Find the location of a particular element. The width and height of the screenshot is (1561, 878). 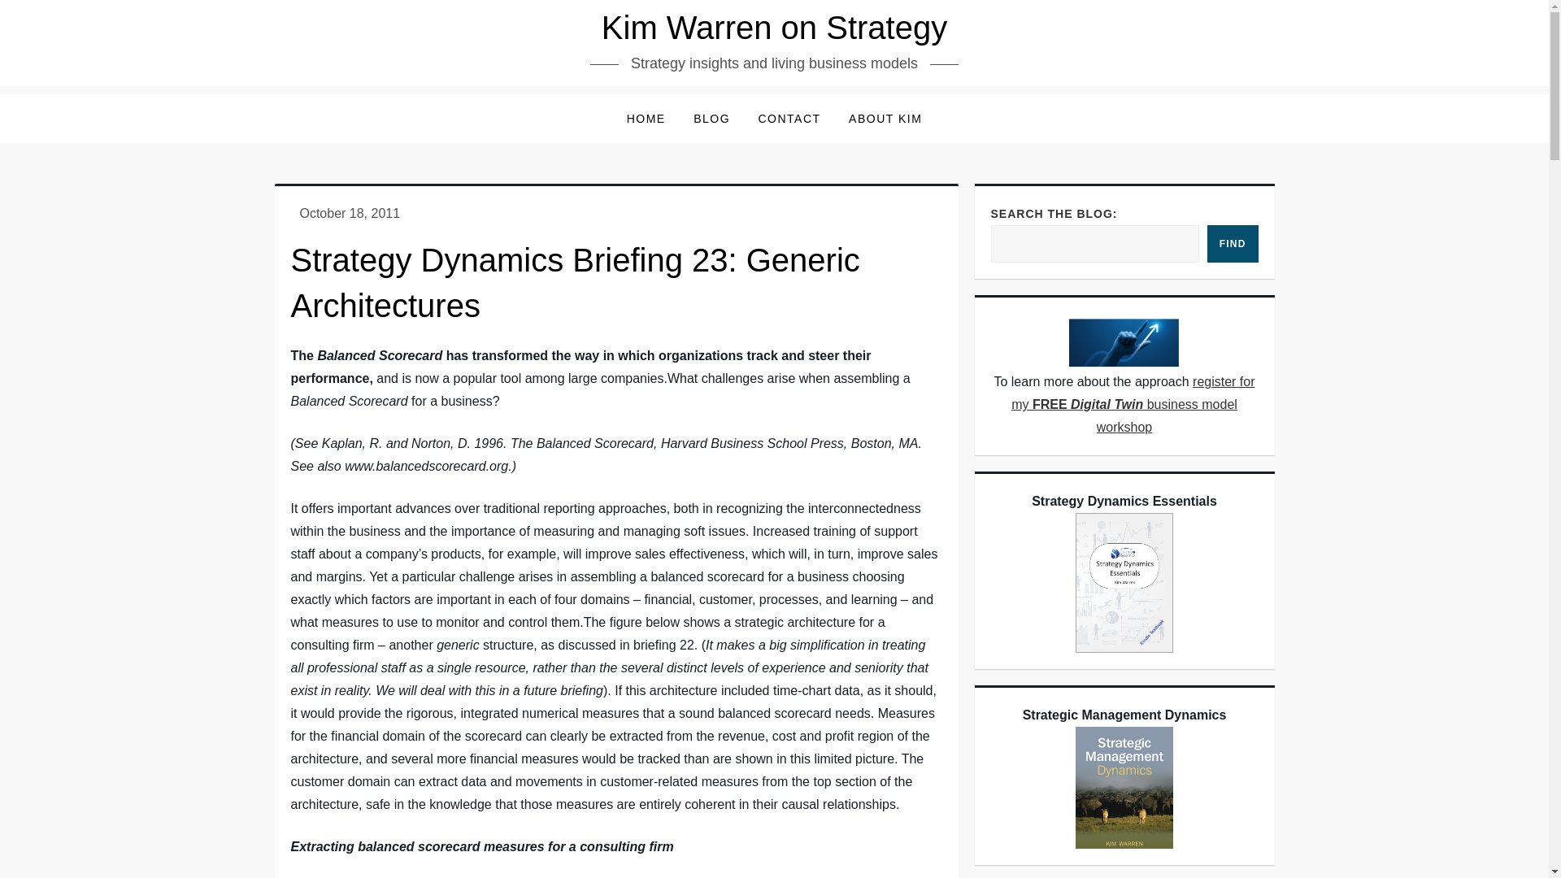

BLOG is located at coordinates (711, 119).